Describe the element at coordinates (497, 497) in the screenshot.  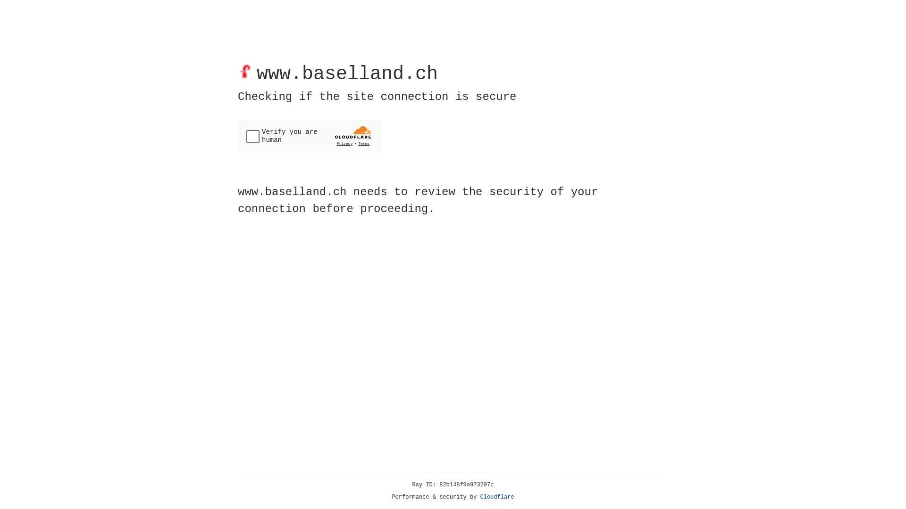
I see `Cloudflare` at that location.